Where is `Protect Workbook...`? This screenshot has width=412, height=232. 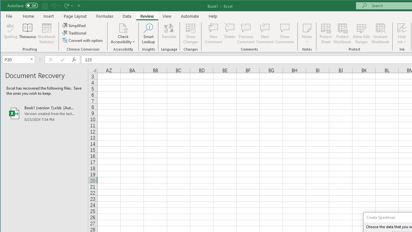 Protect Workbook... is located at coordinates (342, 34).